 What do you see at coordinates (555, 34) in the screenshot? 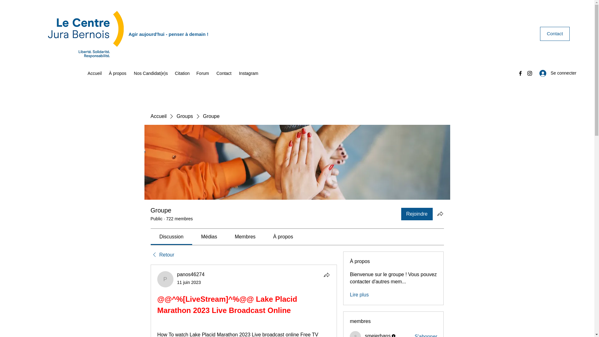
I see `Contact` at bounding box center [555, 34].